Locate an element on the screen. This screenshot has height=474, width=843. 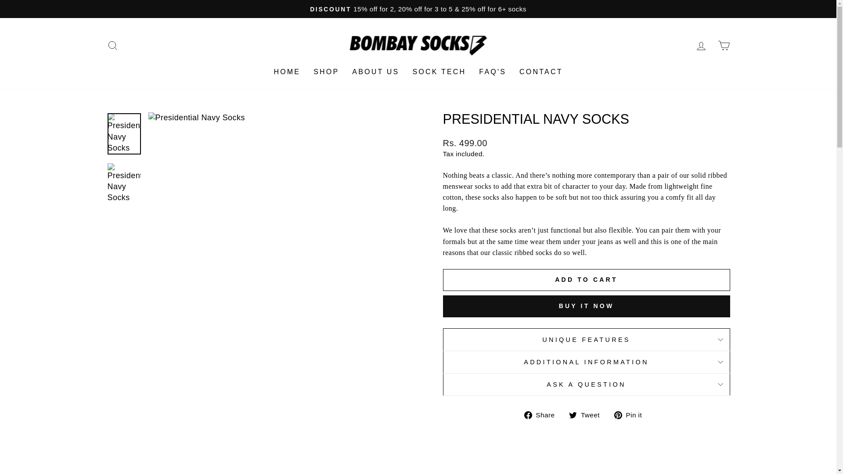
SEARCH is located at coordinates (112, 46).